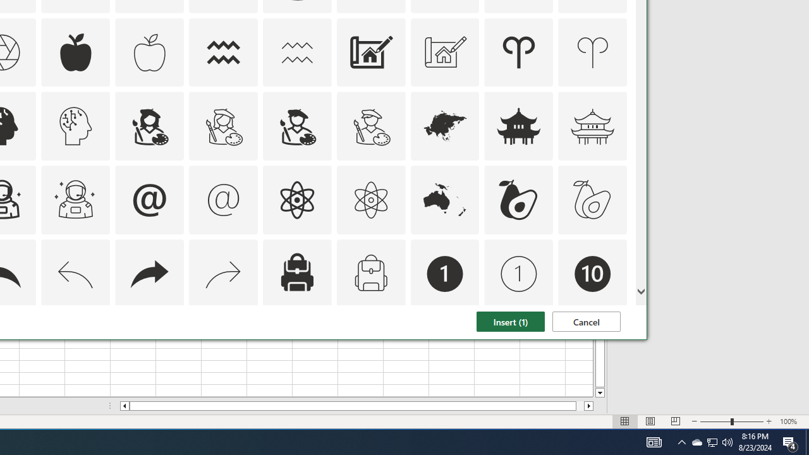  I want to click on AutomationID: Icons_Atom_M, so click(370, 200).